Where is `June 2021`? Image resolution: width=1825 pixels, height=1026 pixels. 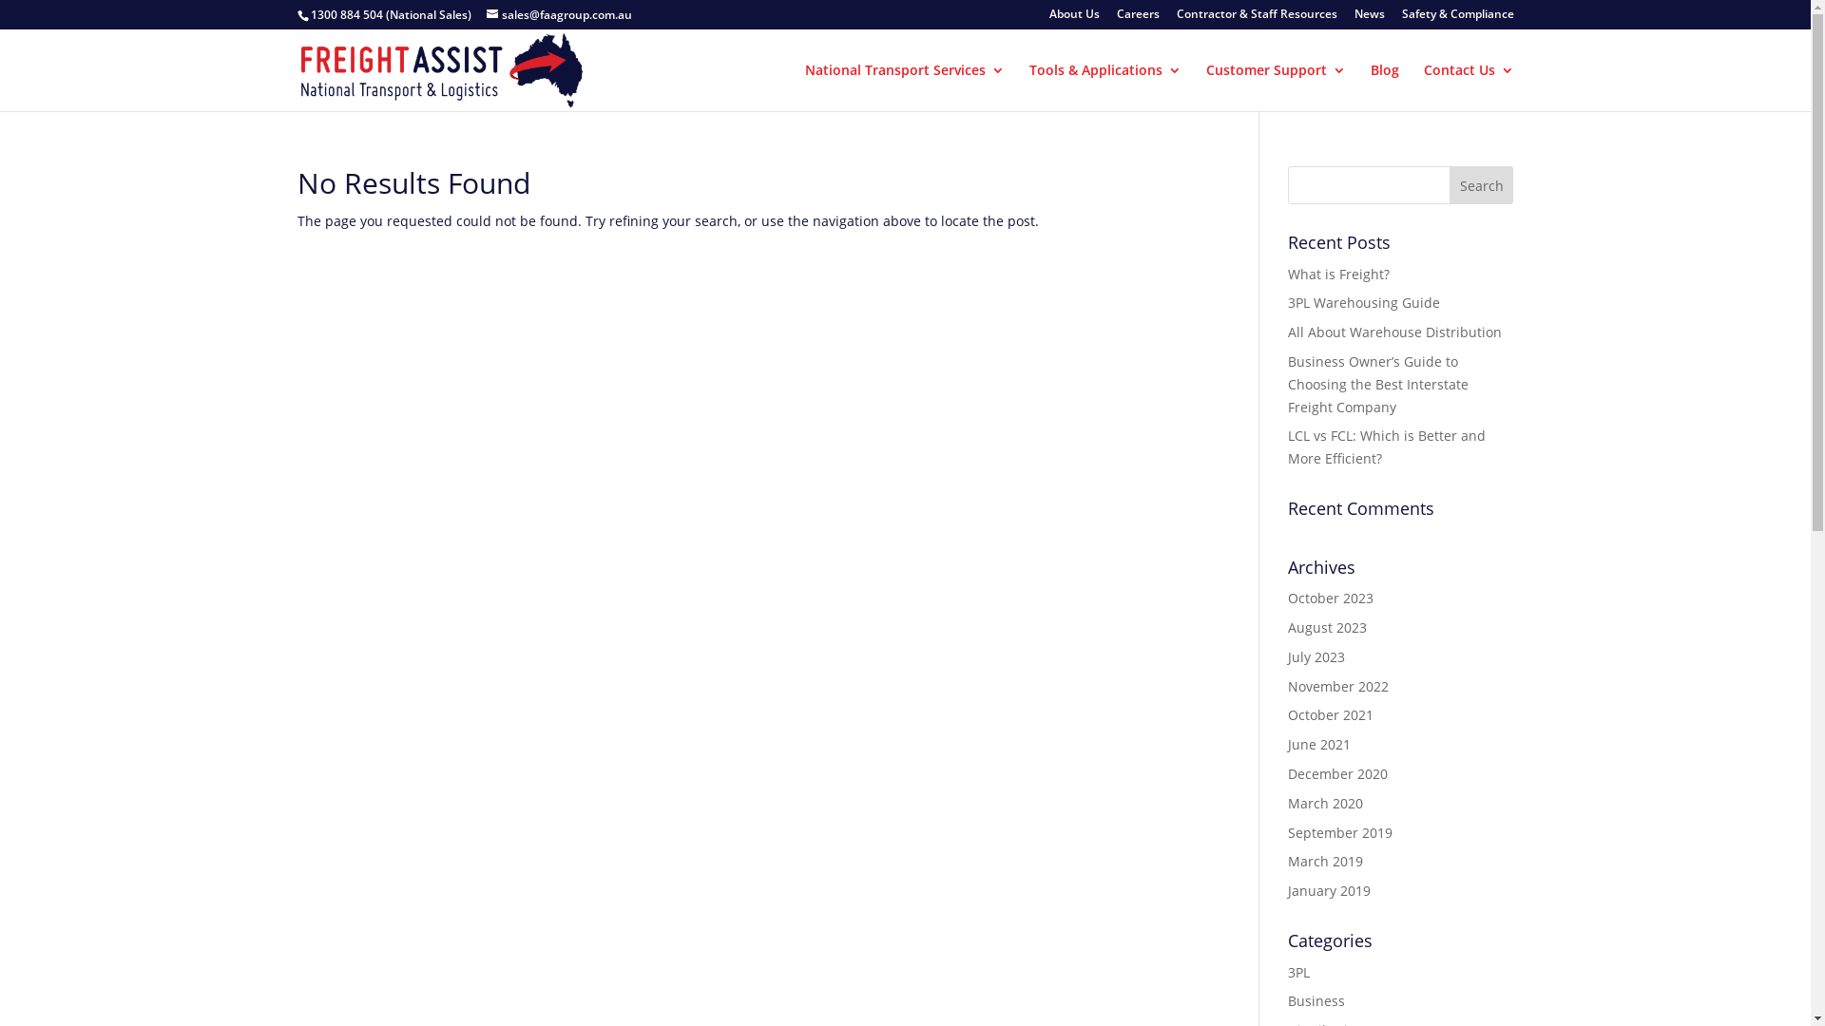 June 2021 is located at coordinates (1319, 745).